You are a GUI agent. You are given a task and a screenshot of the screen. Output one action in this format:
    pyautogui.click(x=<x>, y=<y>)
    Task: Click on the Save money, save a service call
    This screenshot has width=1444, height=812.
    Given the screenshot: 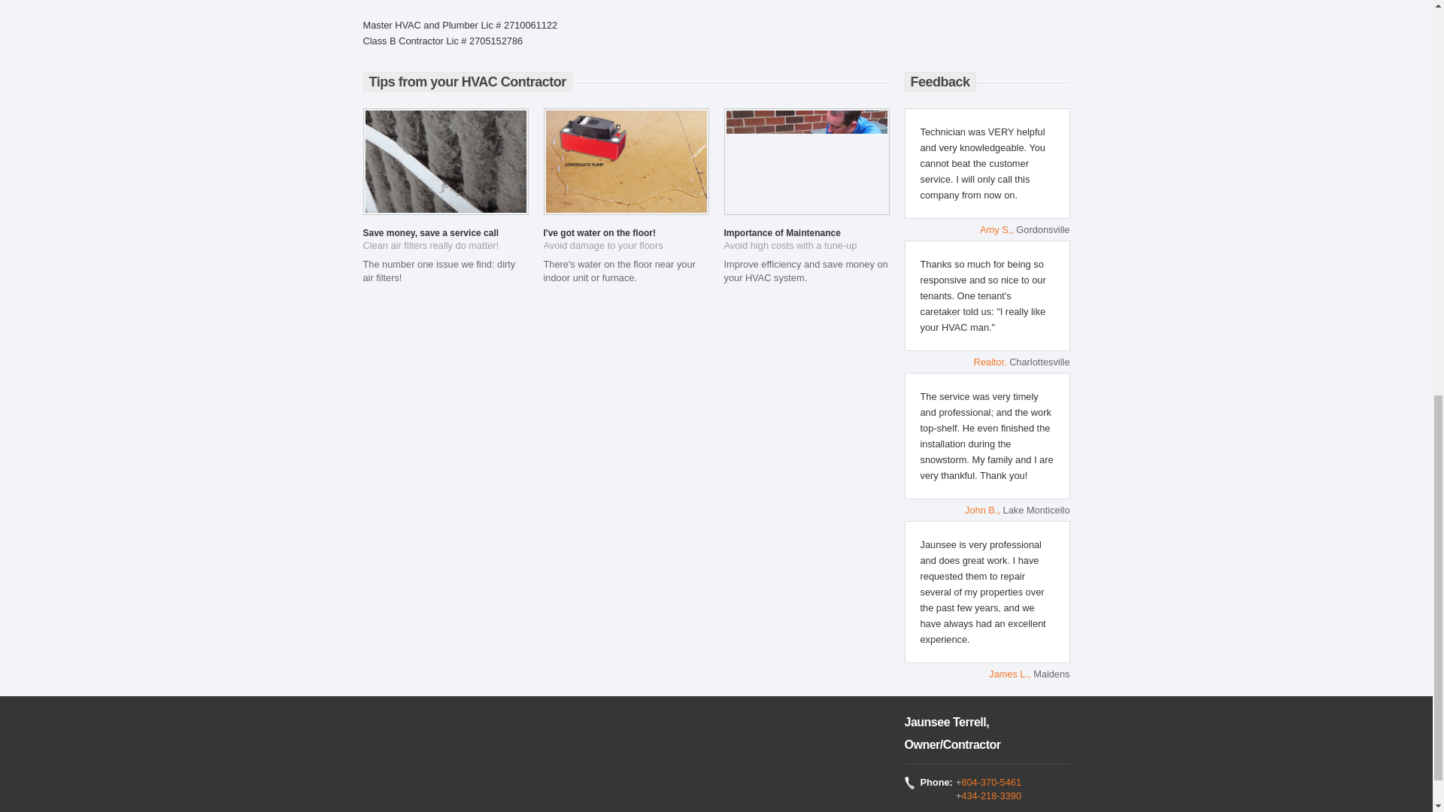 What is the action you would take?
    pyautogui.click(x=430, y=233)
    